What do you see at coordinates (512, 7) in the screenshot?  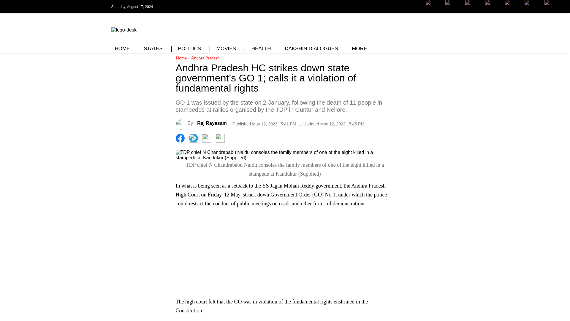 I see `SouthFirst youtube` at bounding box center [512, 7].